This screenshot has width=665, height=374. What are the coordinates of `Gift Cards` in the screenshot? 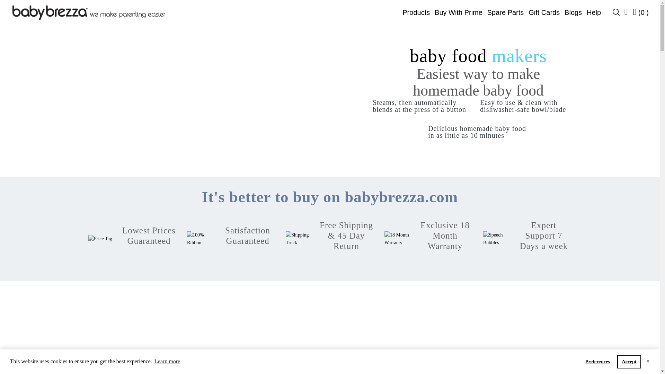 It's located at (544, 12).